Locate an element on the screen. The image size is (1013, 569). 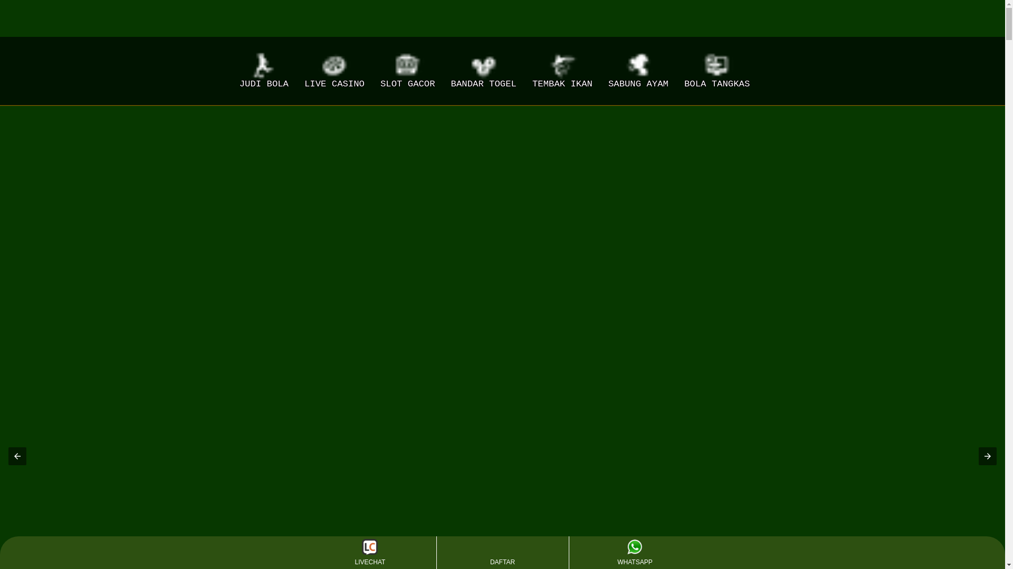
Previous item in carousel (1 of 3) is located at coordinates (17, 456).